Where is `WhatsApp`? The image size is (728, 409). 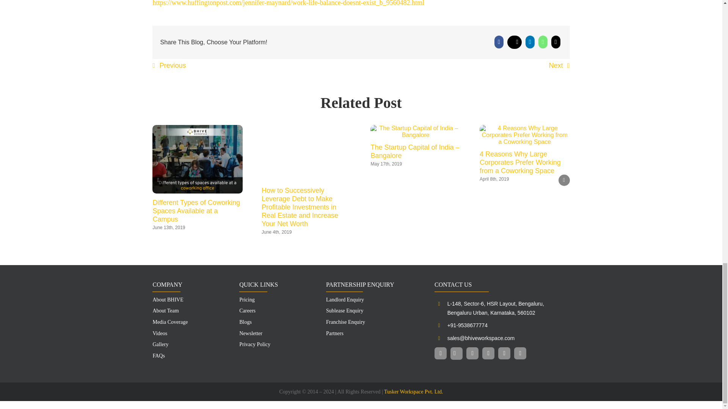
WhatsApp is located at coordinates (543, 42).